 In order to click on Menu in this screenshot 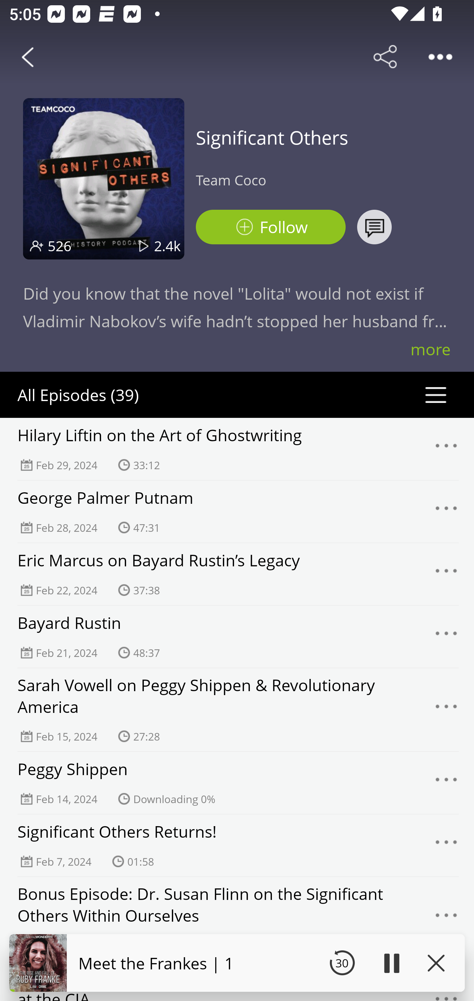, I will do `click(446, 574)`.